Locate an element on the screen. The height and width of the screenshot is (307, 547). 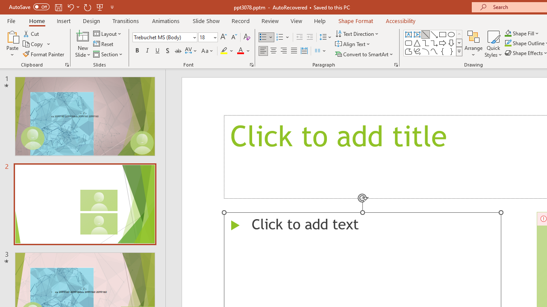
Text Direction is located at coordinates (357, 33).